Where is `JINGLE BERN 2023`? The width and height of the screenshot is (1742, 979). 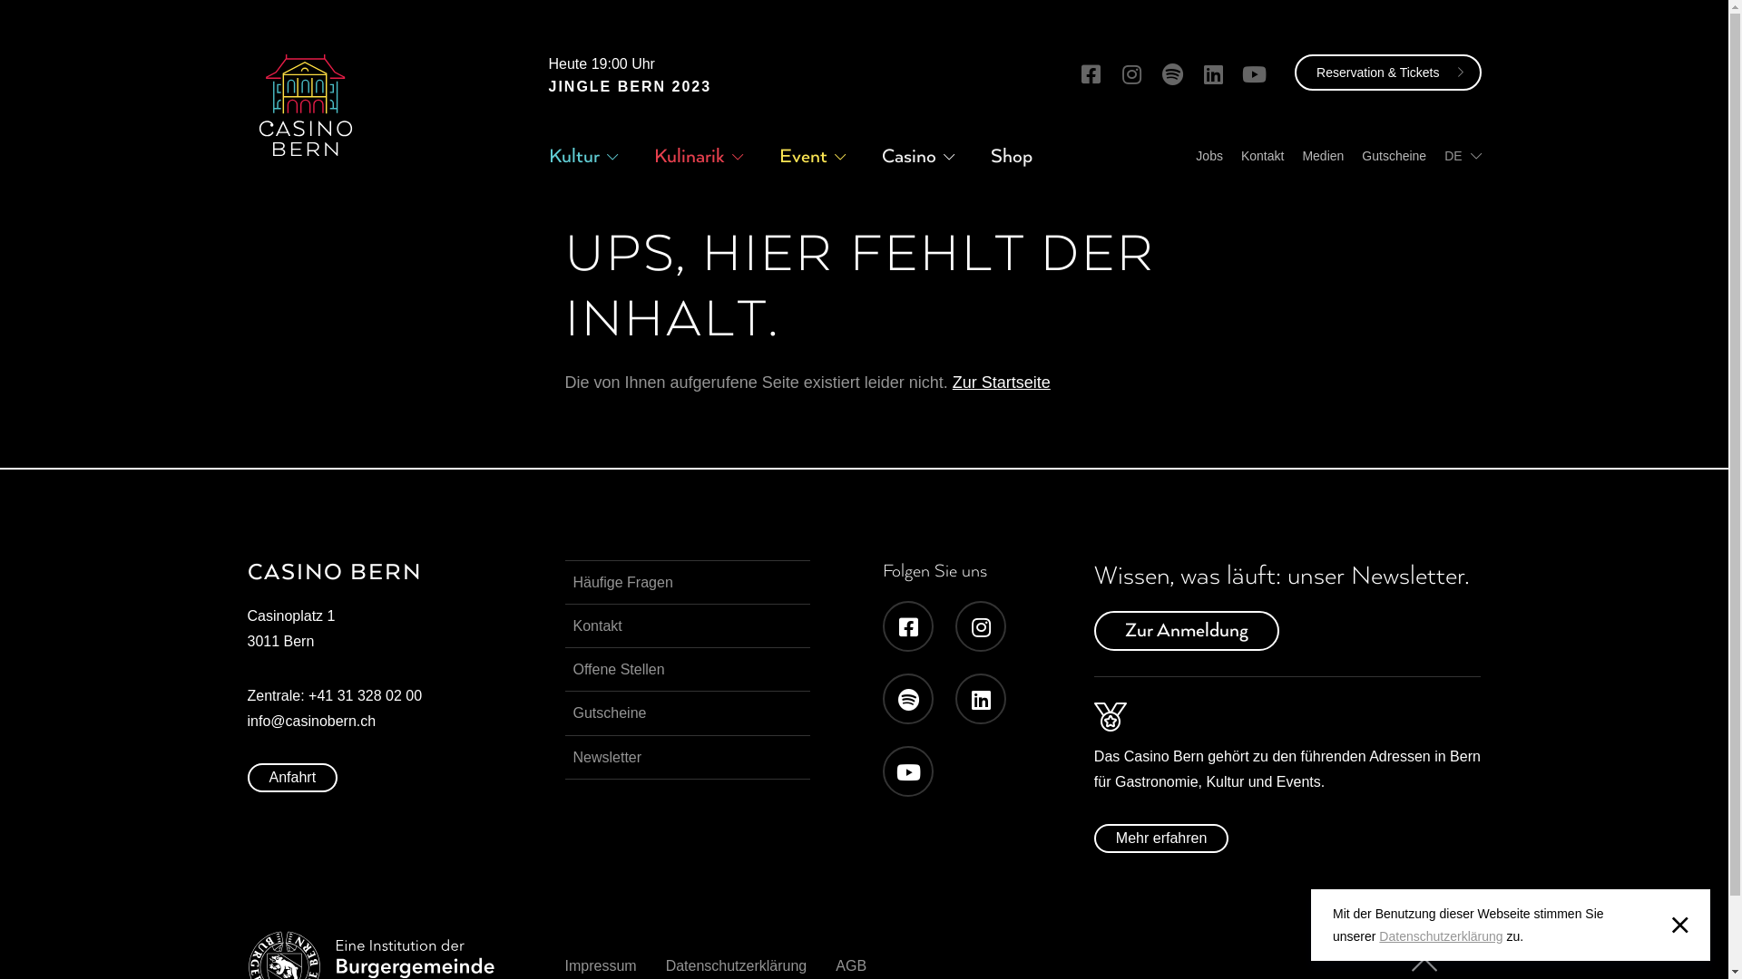 JINGLE BERN 2023 is located at coordinates (630, 87).